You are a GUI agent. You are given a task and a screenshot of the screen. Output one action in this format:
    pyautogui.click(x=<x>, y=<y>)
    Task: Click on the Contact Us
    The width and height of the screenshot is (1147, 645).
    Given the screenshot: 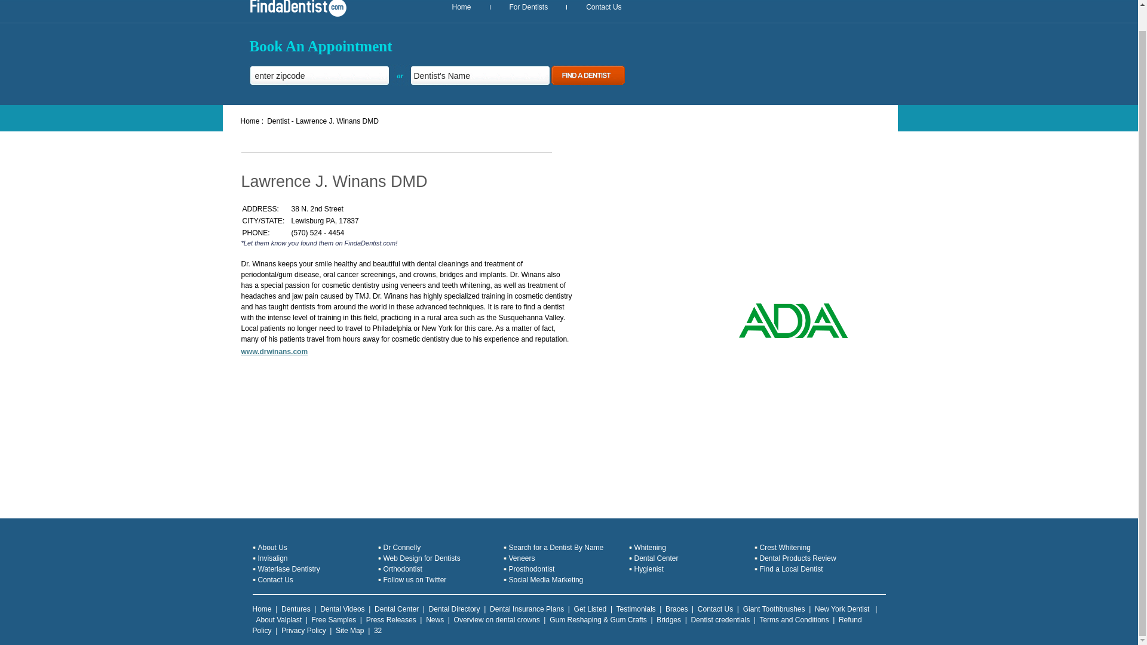 What is the action you would take?
    pyautogui.click(x=276, y=580)
    